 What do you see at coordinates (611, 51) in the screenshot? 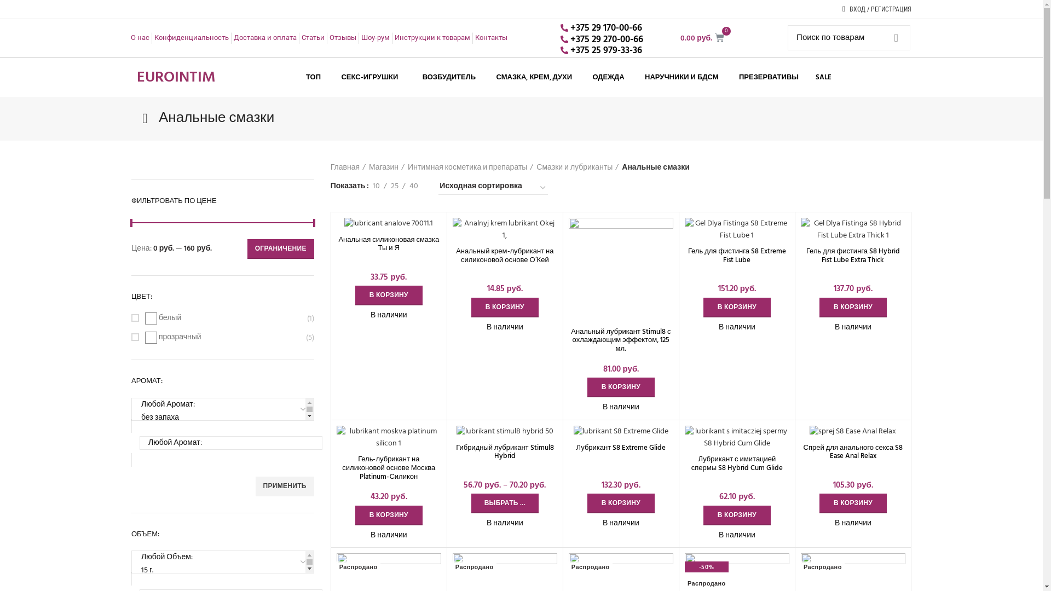
I see `+375 25 979-33-36` at bounding box center [611, 51].